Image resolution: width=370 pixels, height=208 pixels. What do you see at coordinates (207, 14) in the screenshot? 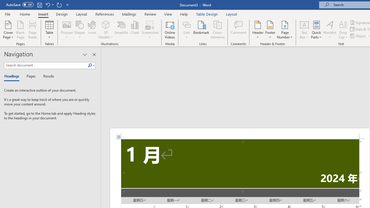
I see `Table Design` at bounding box center [207, 14].